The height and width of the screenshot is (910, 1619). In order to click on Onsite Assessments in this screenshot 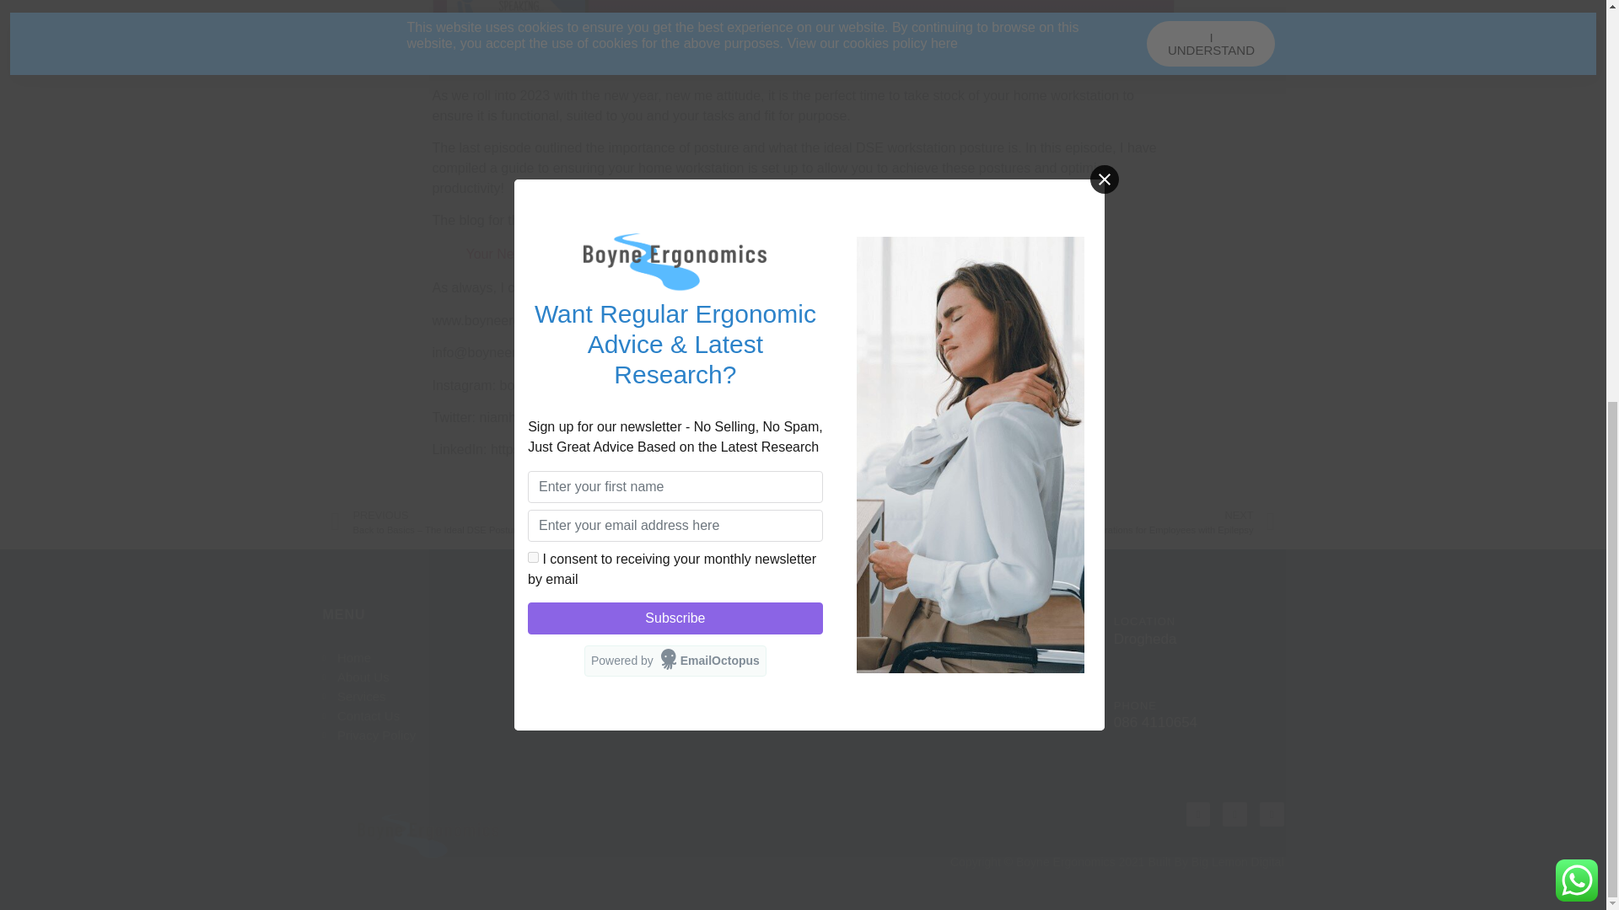, I will do `click(676, 657)`.